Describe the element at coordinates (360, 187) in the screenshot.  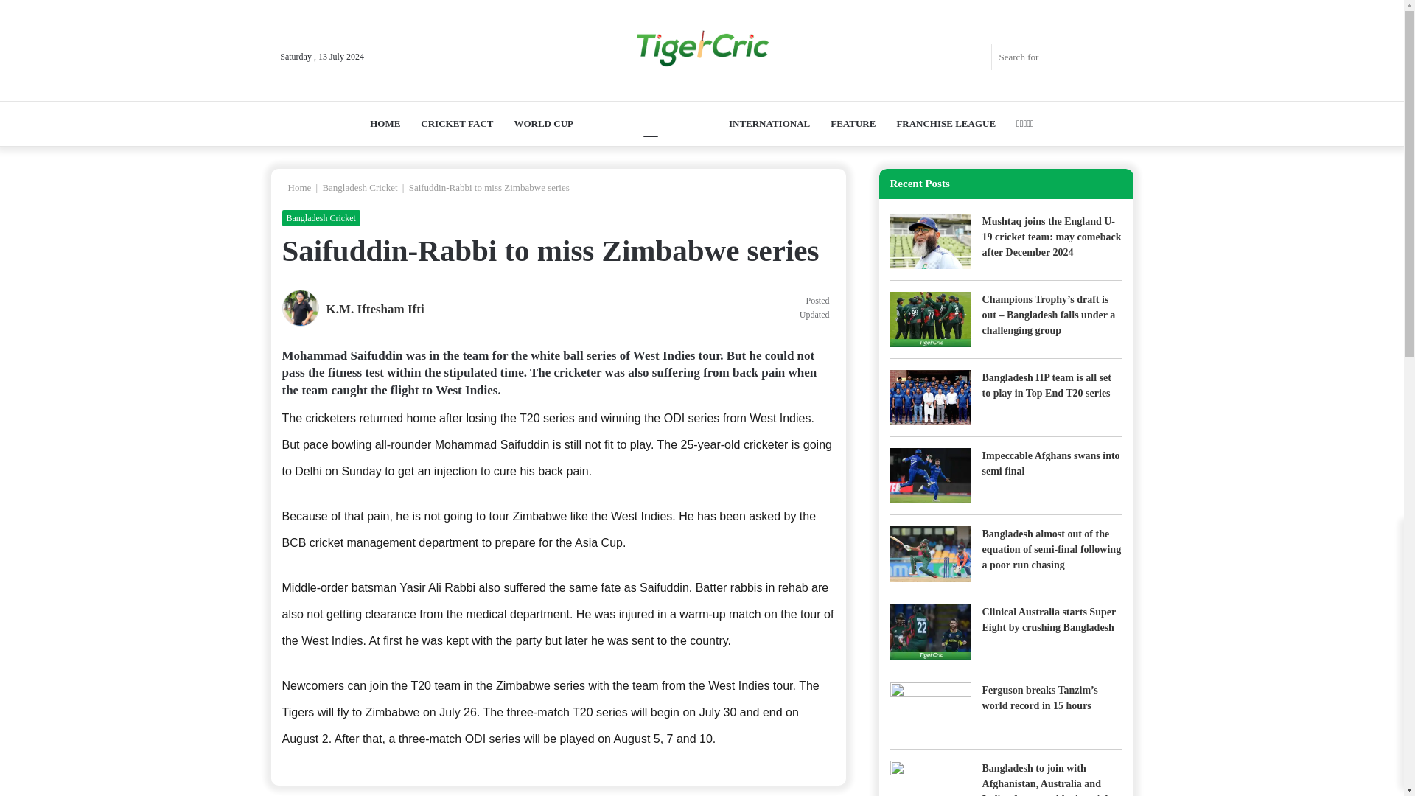
I see `Bangladesh Cricket` at that location.